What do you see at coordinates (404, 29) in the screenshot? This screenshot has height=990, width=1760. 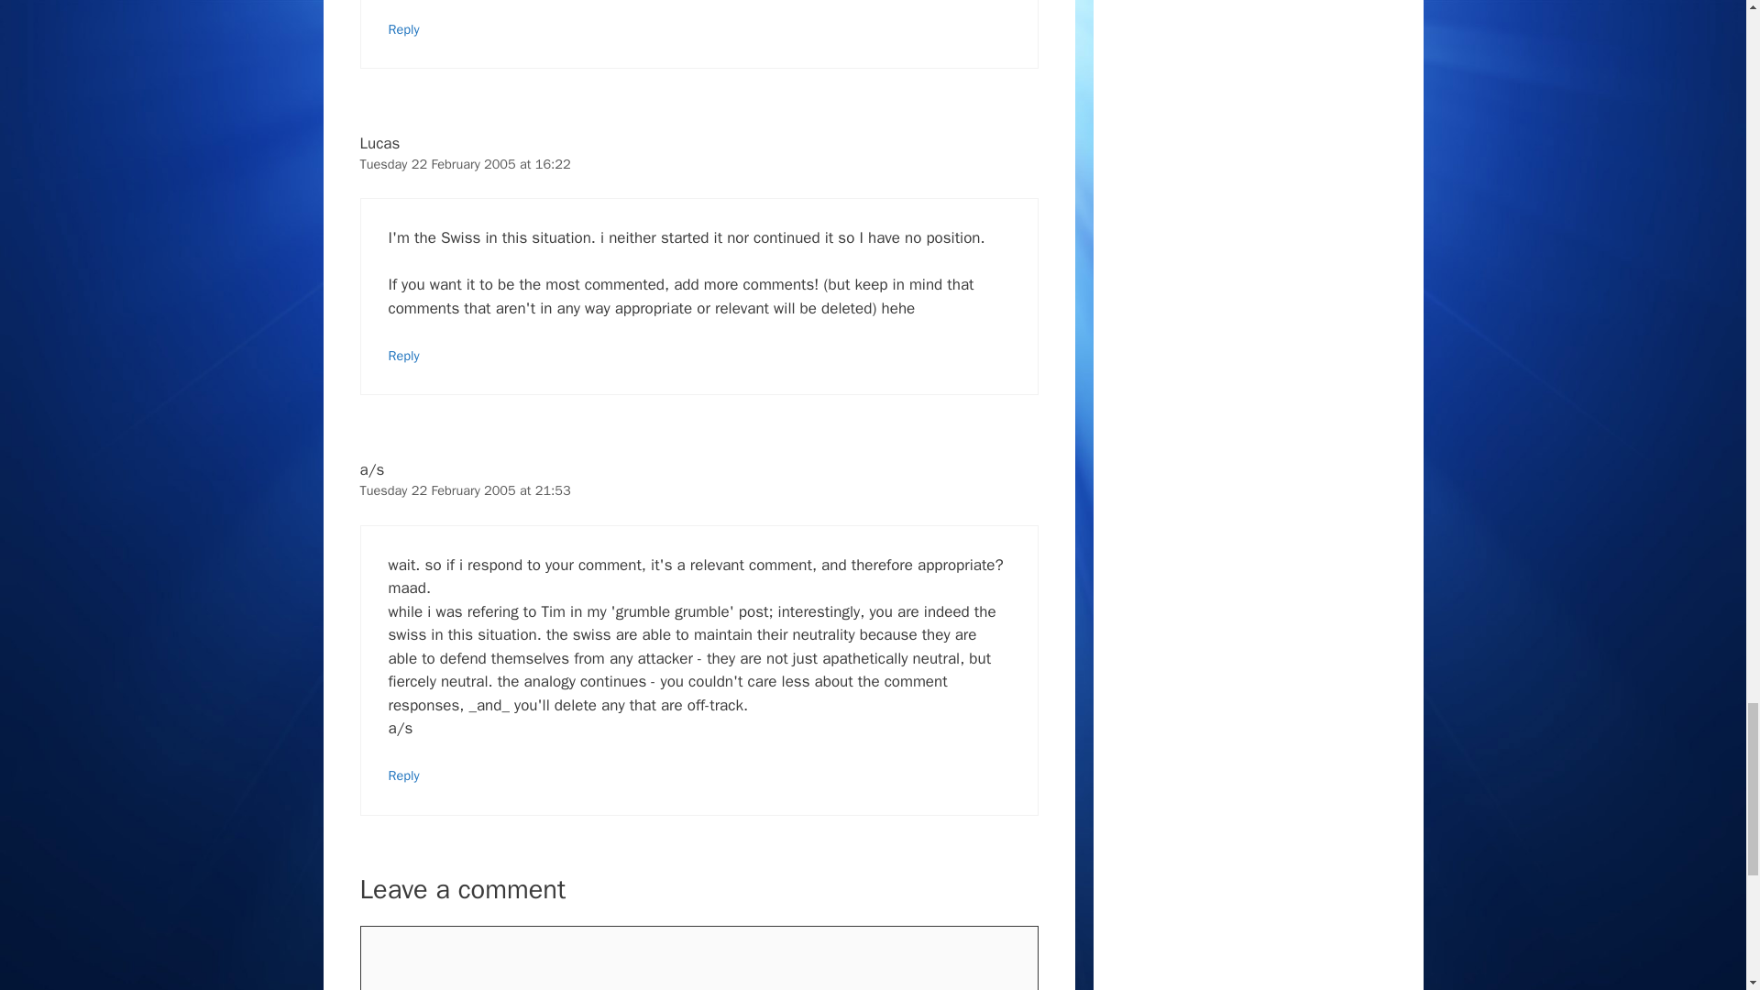 I see `Reply` at bounding box center [404, 29].